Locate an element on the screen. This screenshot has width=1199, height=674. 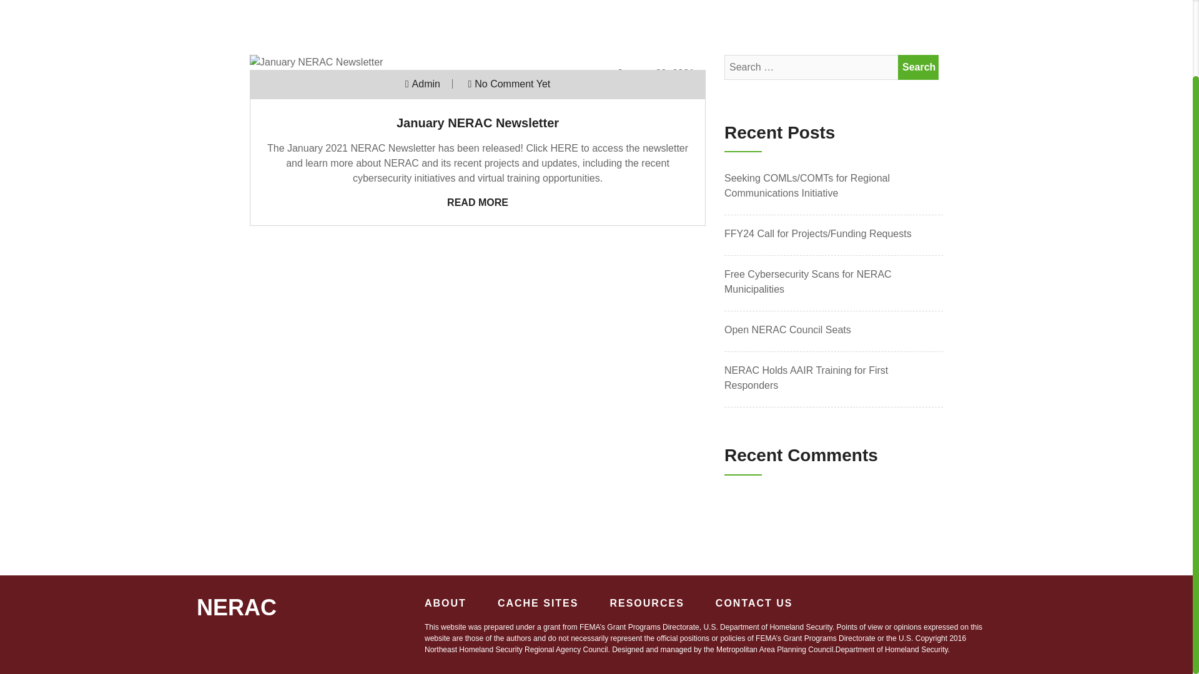
Open NERAC Council Seats is located at coordinates (833, 330).